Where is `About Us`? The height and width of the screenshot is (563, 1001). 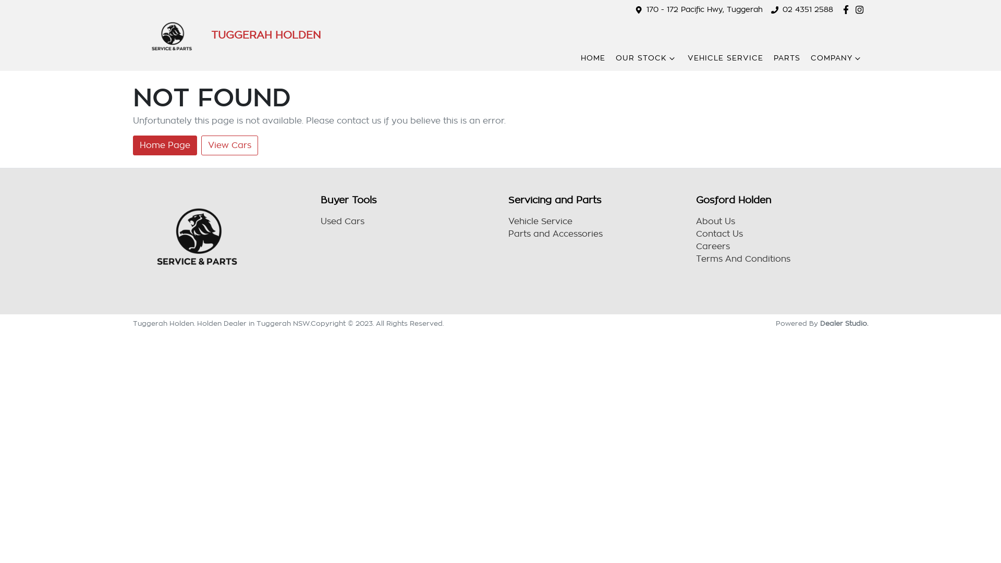 About Us is located at coordinates (715, 222).